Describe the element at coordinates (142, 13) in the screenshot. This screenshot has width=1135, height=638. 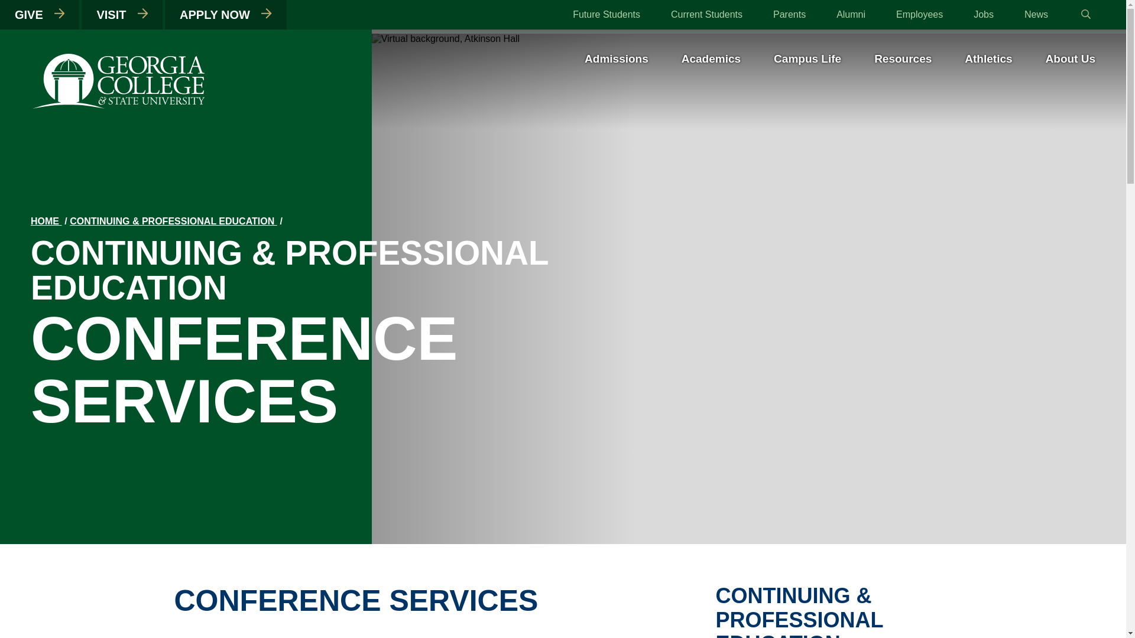
I see `PROCESS SEARCH` at that location.